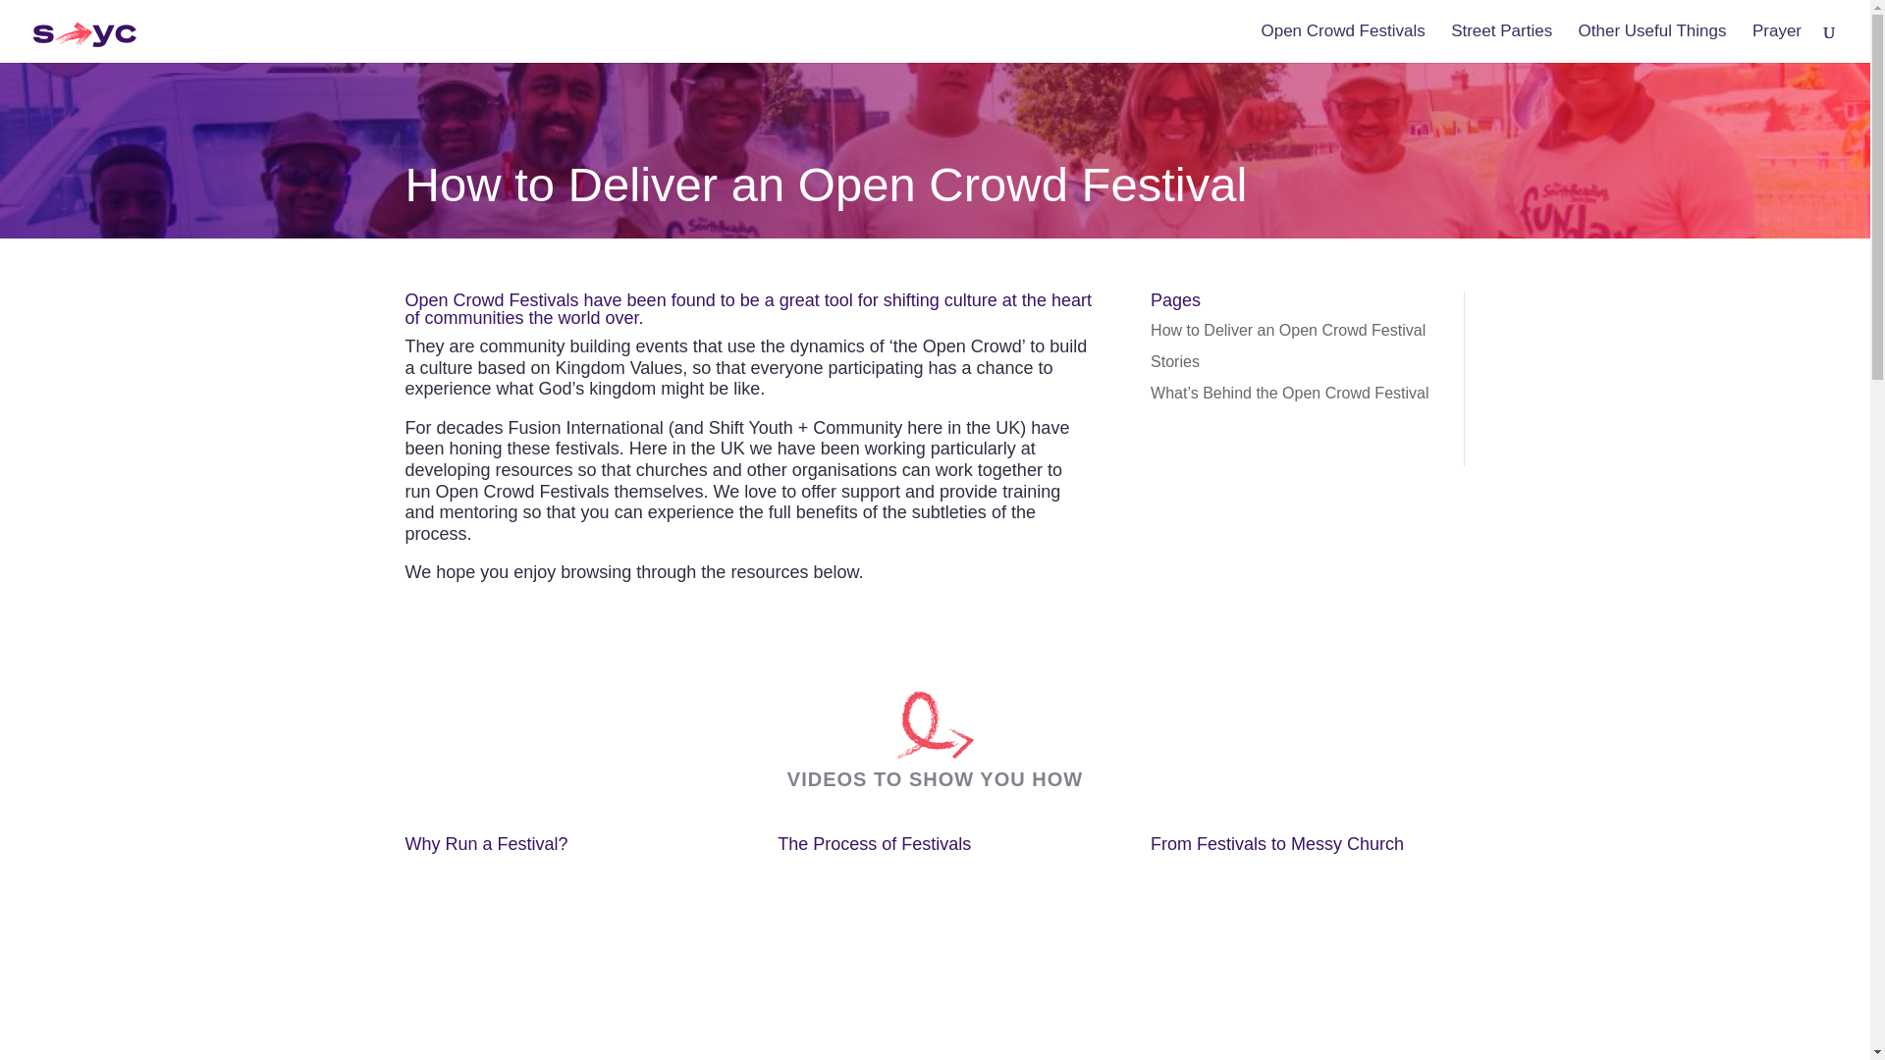  Describe the element at coordinates (1343, 43) in the screenshot. I see `Open Crowd Festivals` at that location.